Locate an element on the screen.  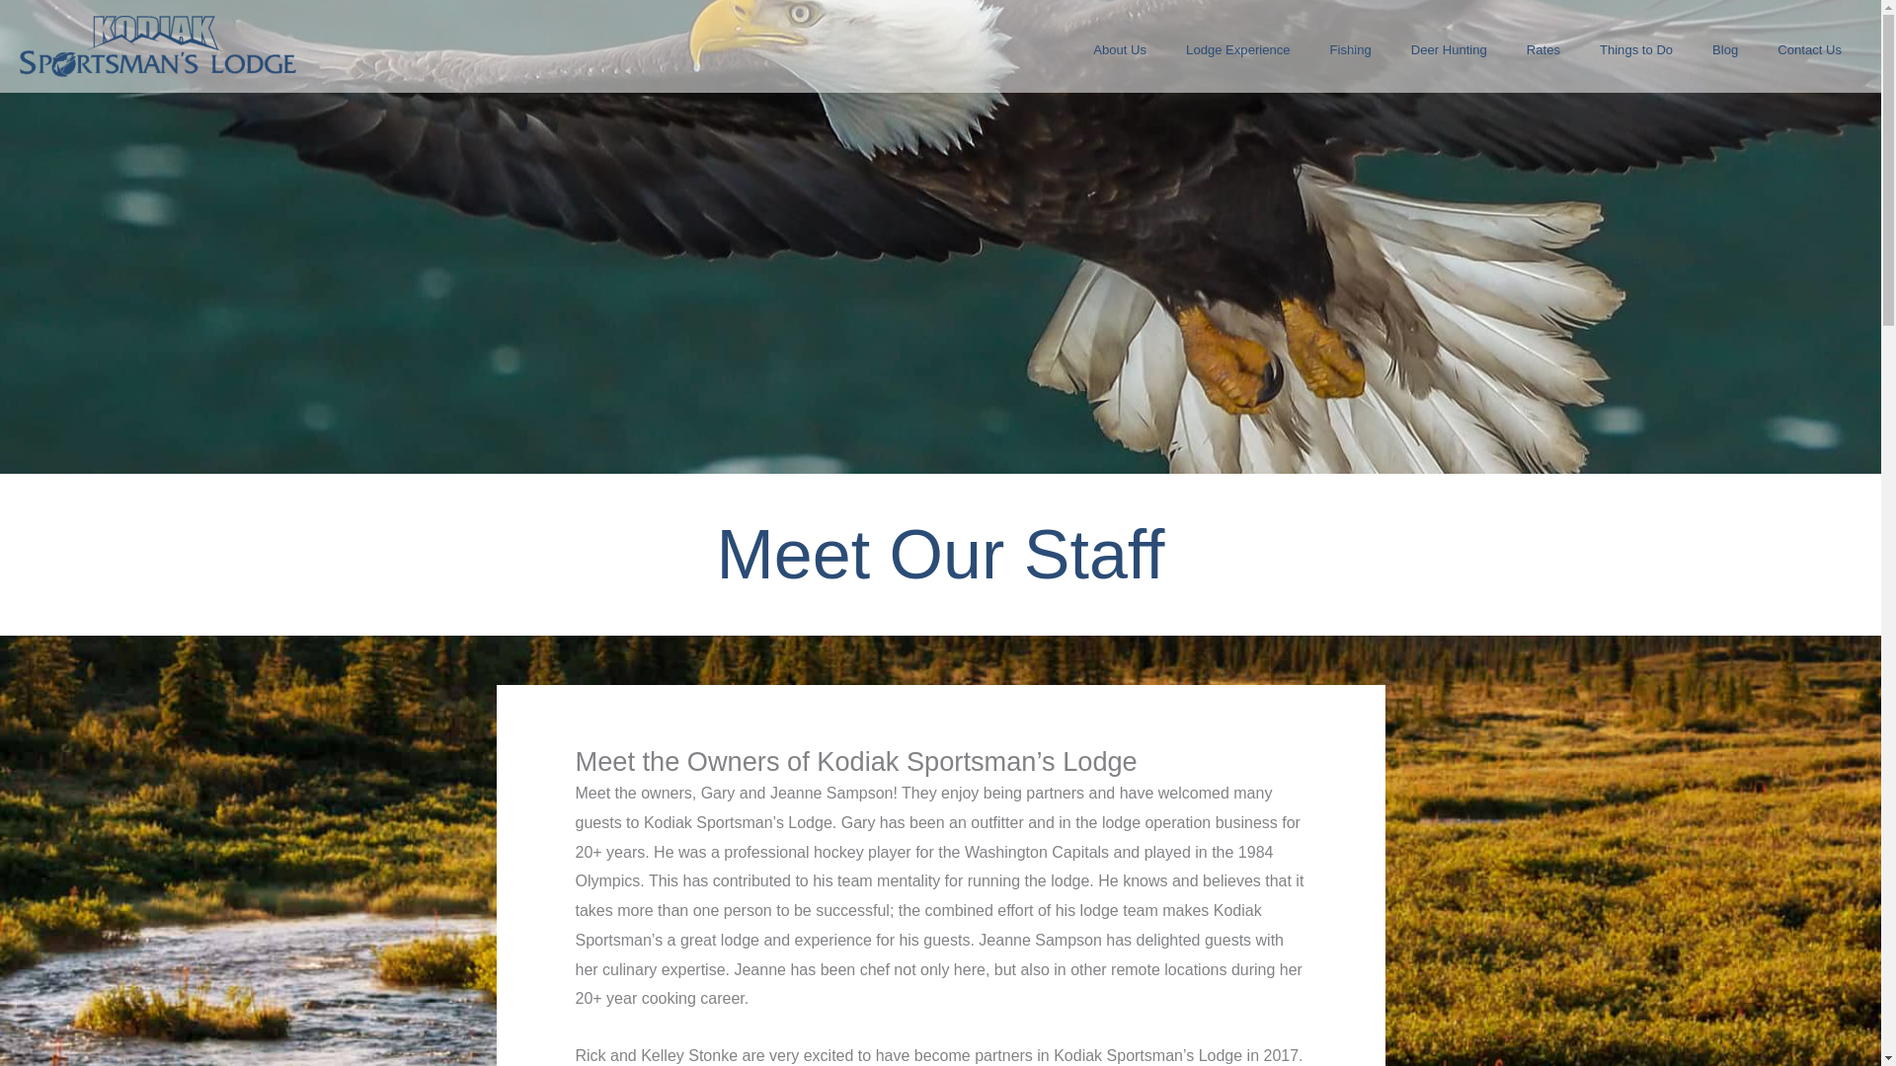
Fishing is located at coordinates (1351, 49).